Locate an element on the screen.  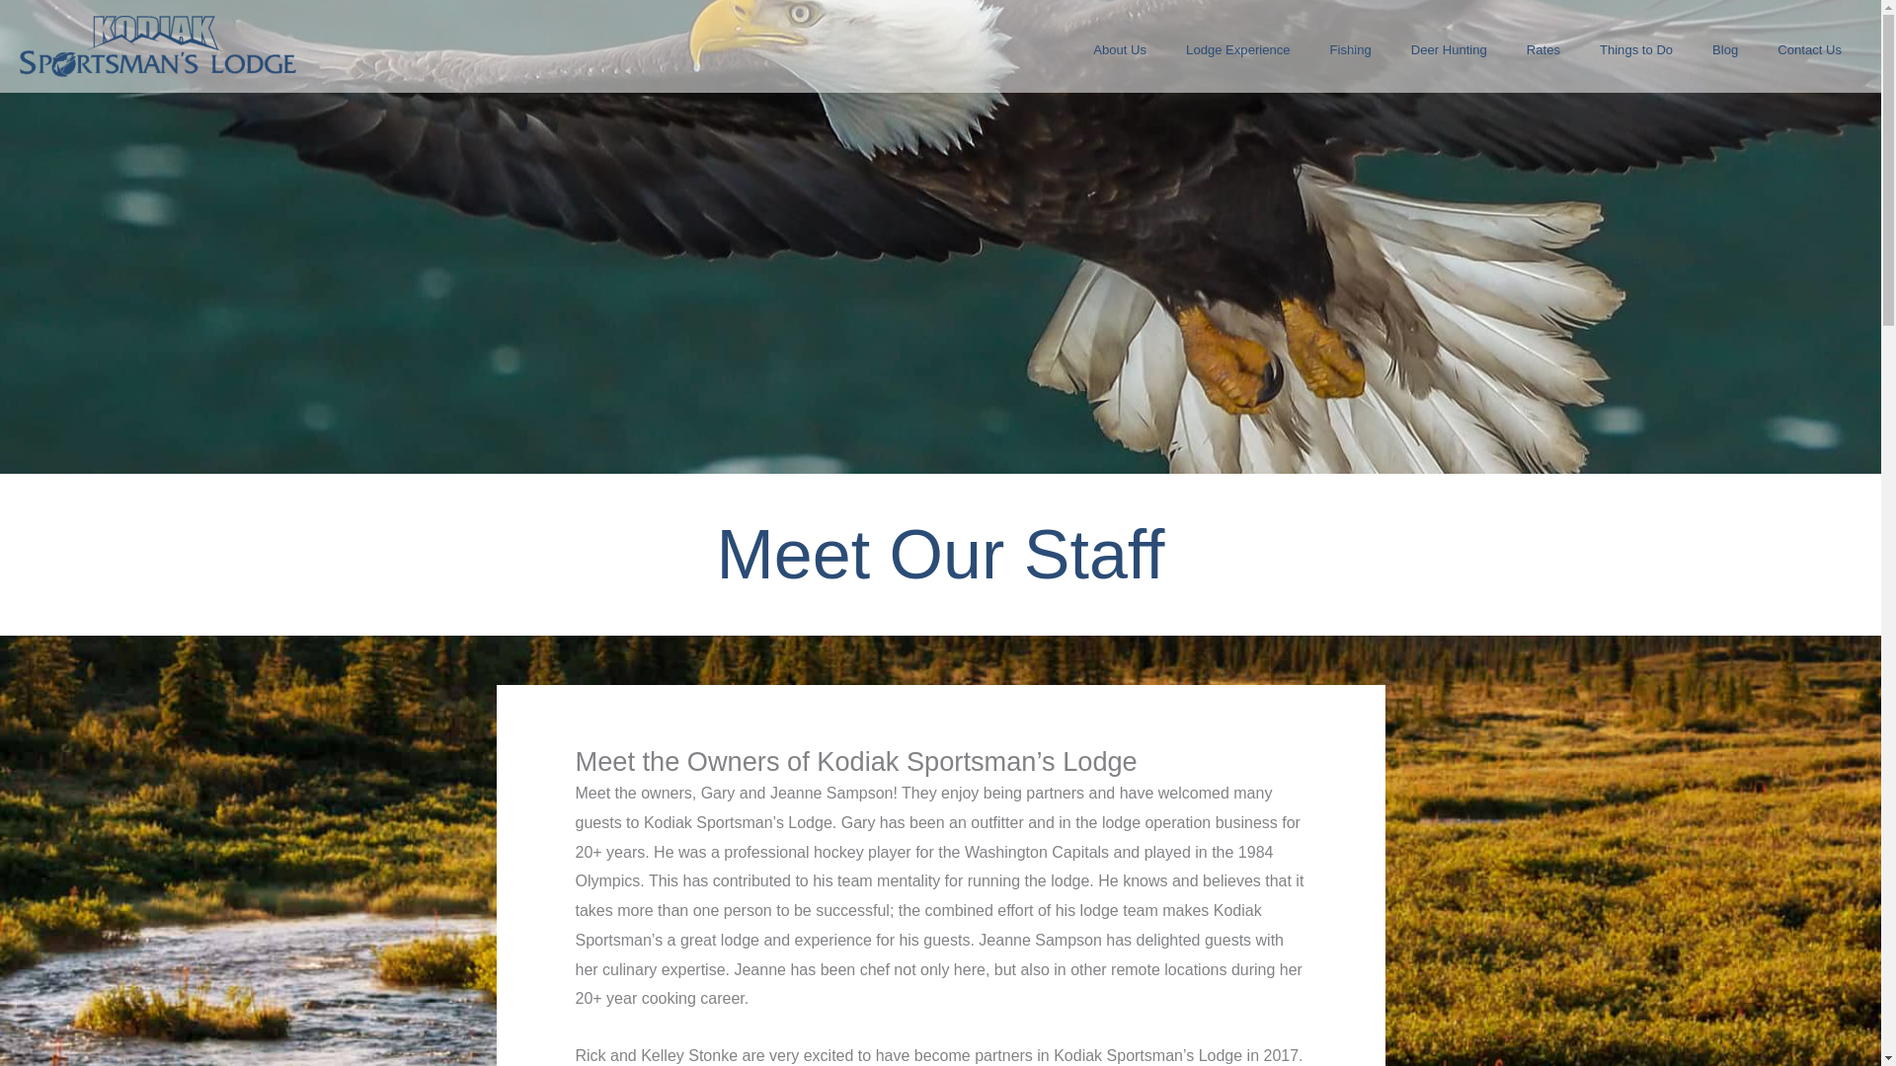
Fishing is located at coordinates (1351, 49).